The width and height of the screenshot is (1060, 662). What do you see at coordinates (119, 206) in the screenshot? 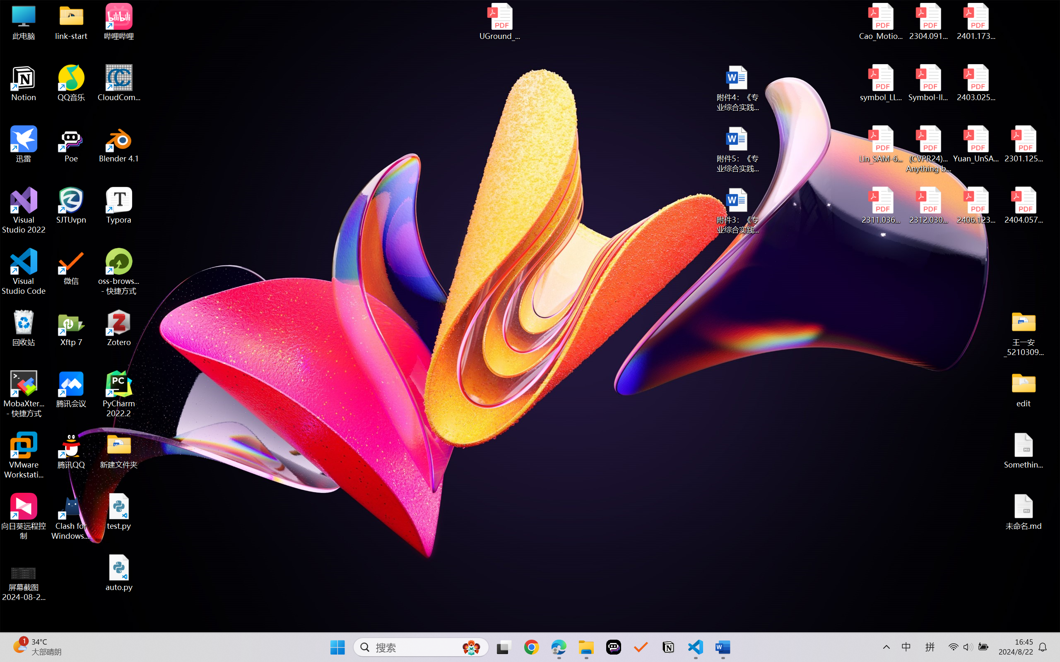
I see `Typora` at bounding box center [119, 206].